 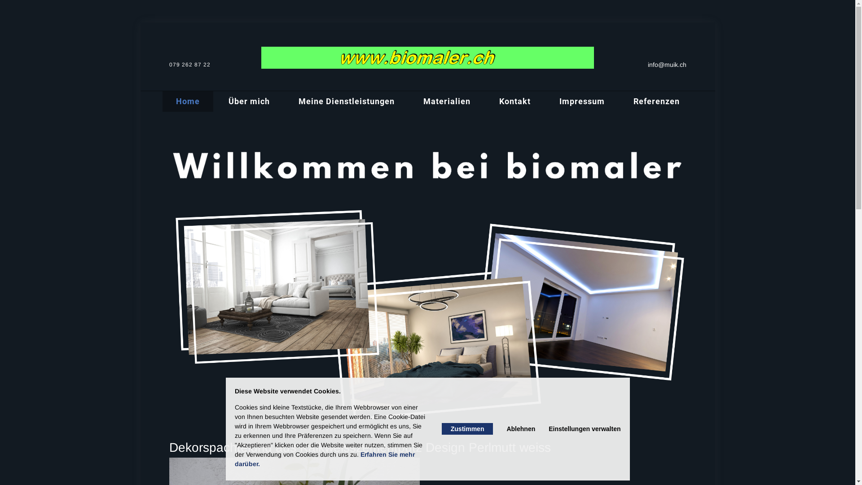 I want to click on Materialien, so click(x=446, y=101).